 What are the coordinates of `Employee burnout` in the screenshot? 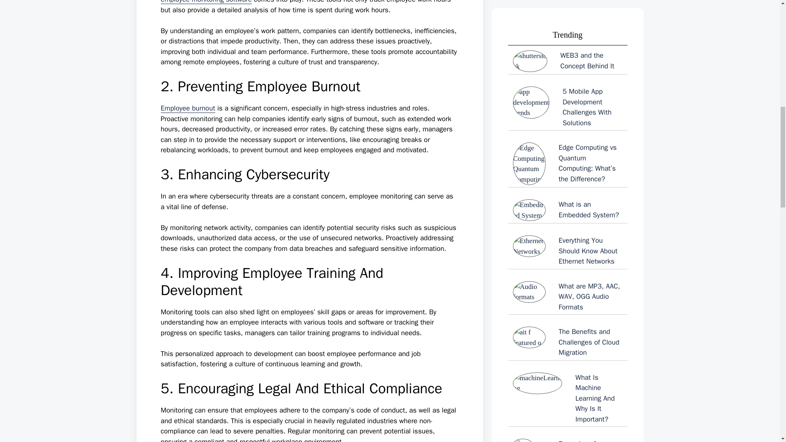 It's located at (187, 108).